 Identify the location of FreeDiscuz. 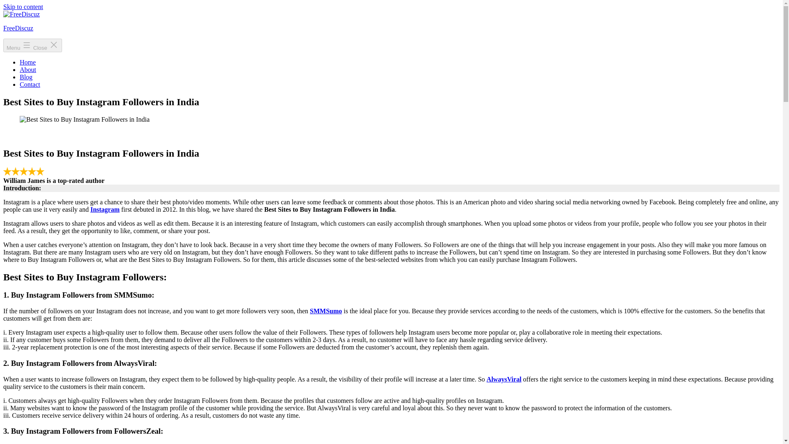
(18, 28).